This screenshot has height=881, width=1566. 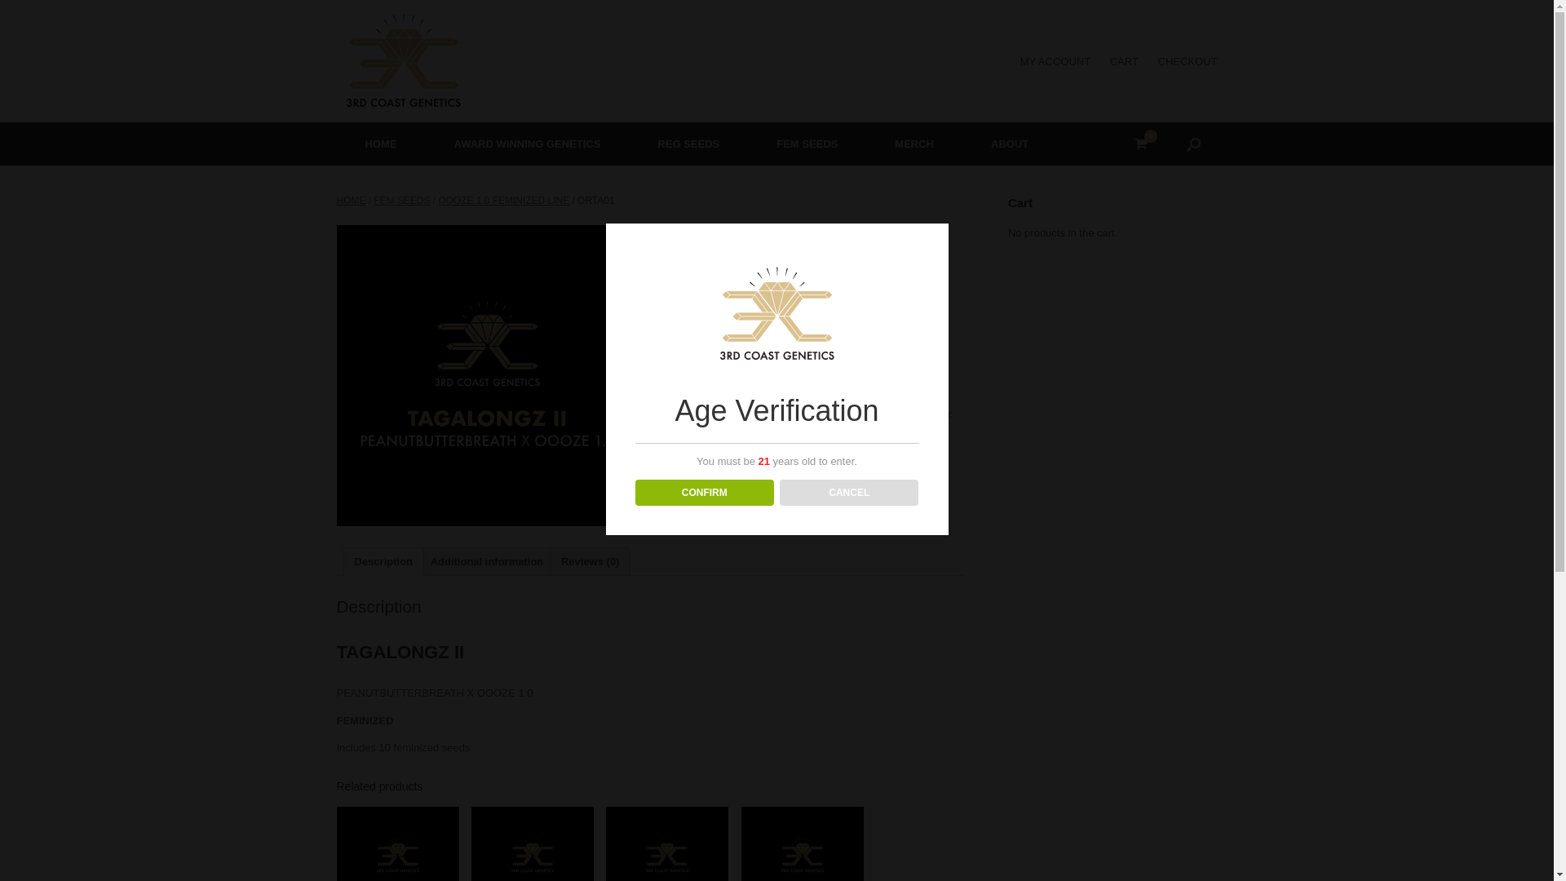 What do you see at coordinates (401, 201) in the screenshot?
I see `FEM SEEDS` at bounding box center [401, 201].